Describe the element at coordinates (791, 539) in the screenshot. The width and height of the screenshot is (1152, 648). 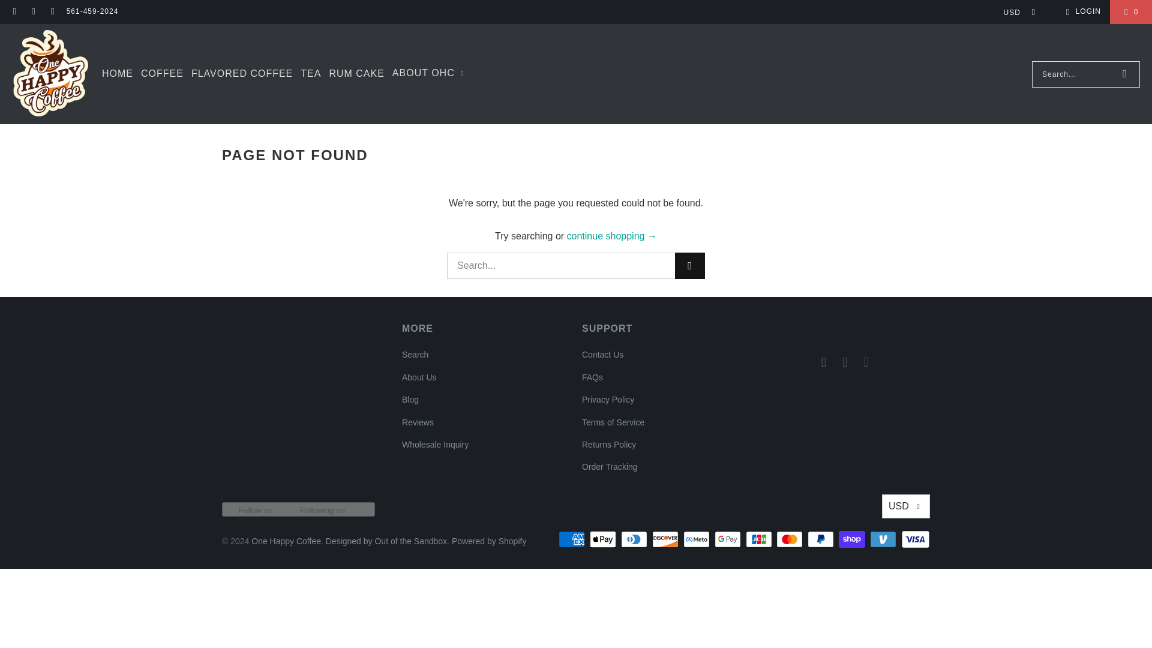
I see `Mastercard` at that location.